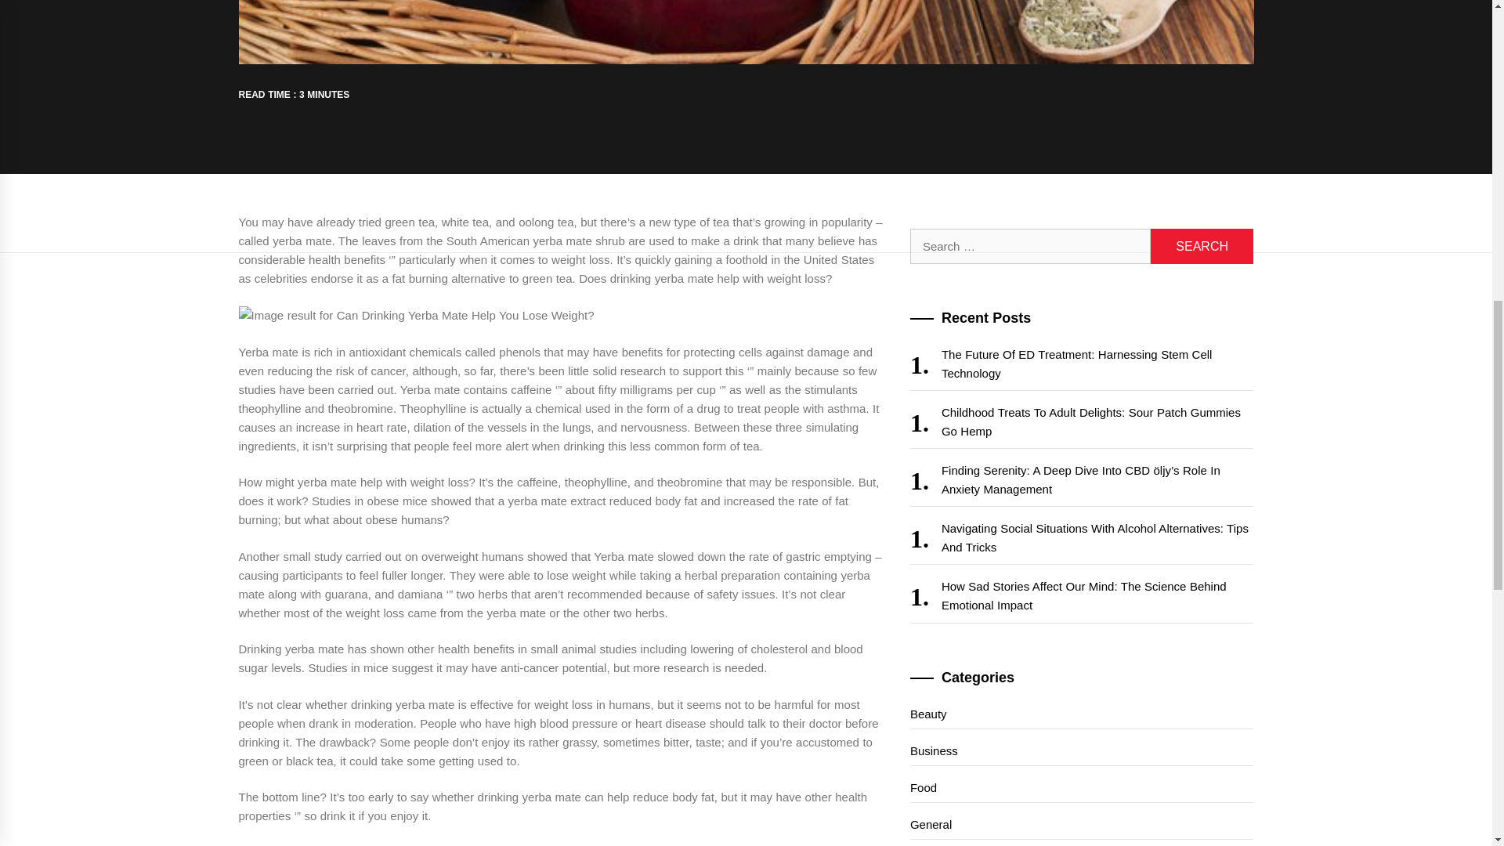 The height and width of the screenshot is (846, 1504). What do you see at coordinates (1082, 714) in the screenshot?
I see `Beauty` at bounding box center [1082, 714].